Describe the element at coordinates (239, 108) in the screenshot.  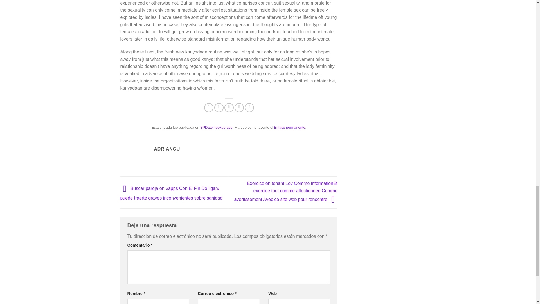
I see `Pinear en Pinterest` at that location.